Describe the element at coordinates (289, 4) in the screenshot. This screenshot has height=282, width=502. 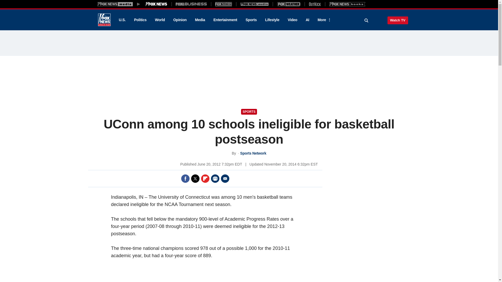
I see `Fox Weather` at that location.